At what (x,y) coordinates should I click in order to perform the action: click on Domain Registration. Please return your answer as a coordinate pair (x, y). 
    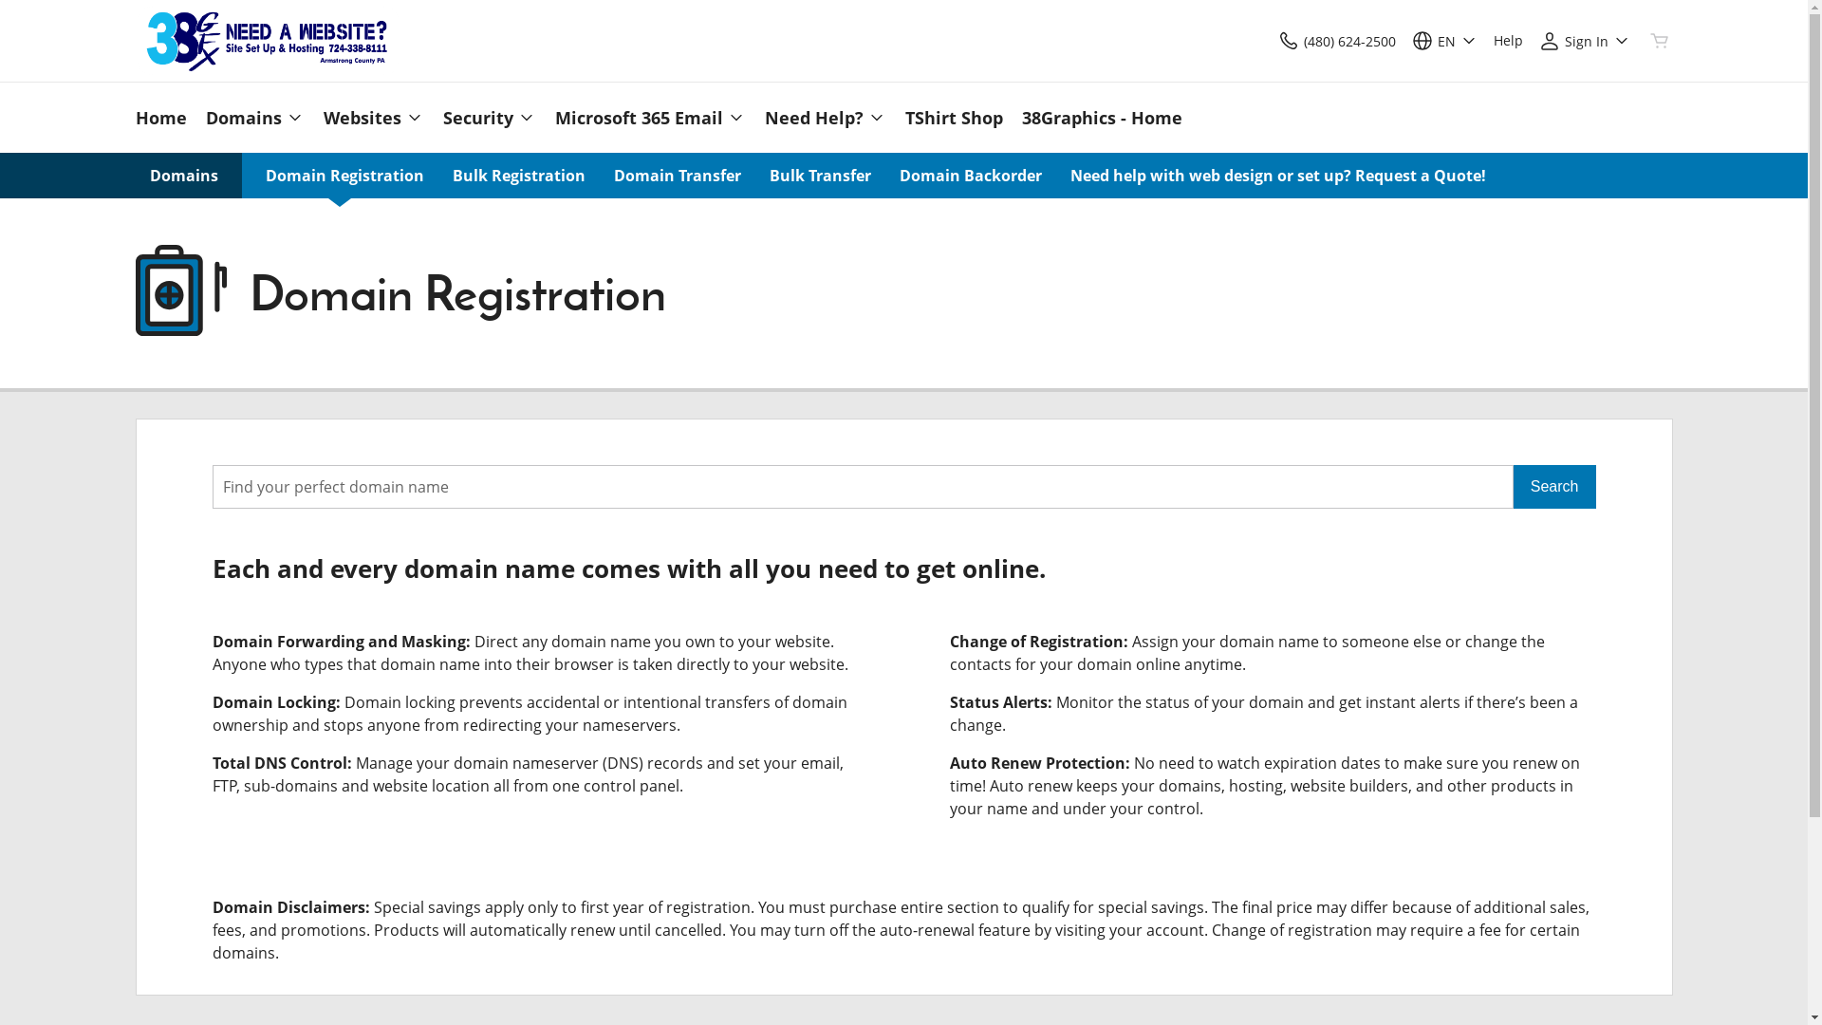
    Looking at the image, I should click on (345, 176).